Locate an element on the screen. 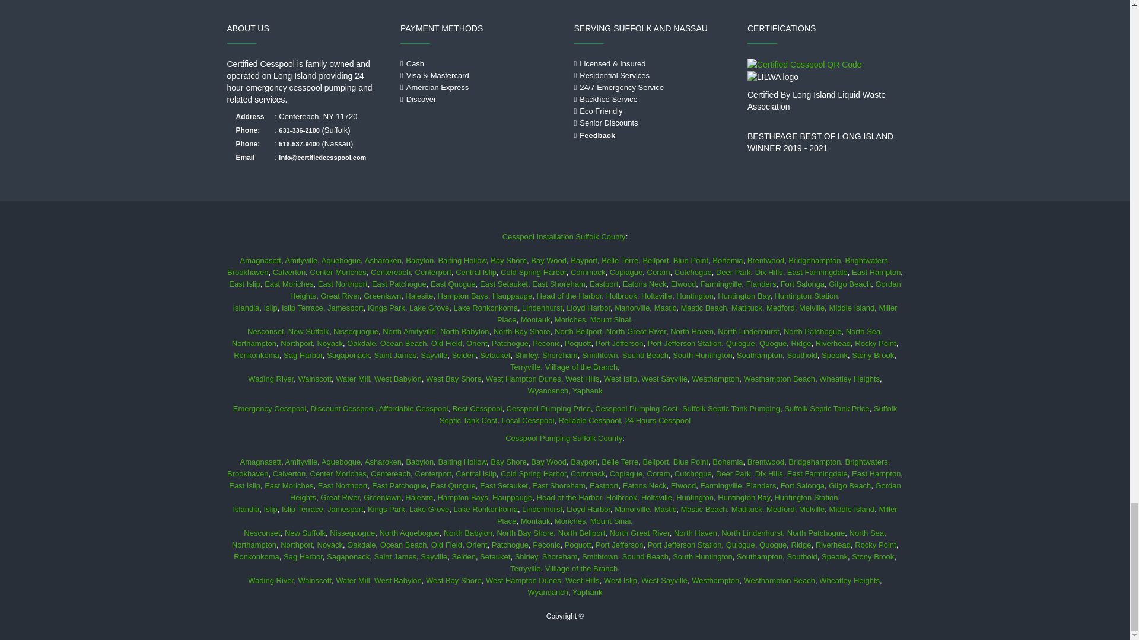  Amityville is located at coordinates (301, 261).